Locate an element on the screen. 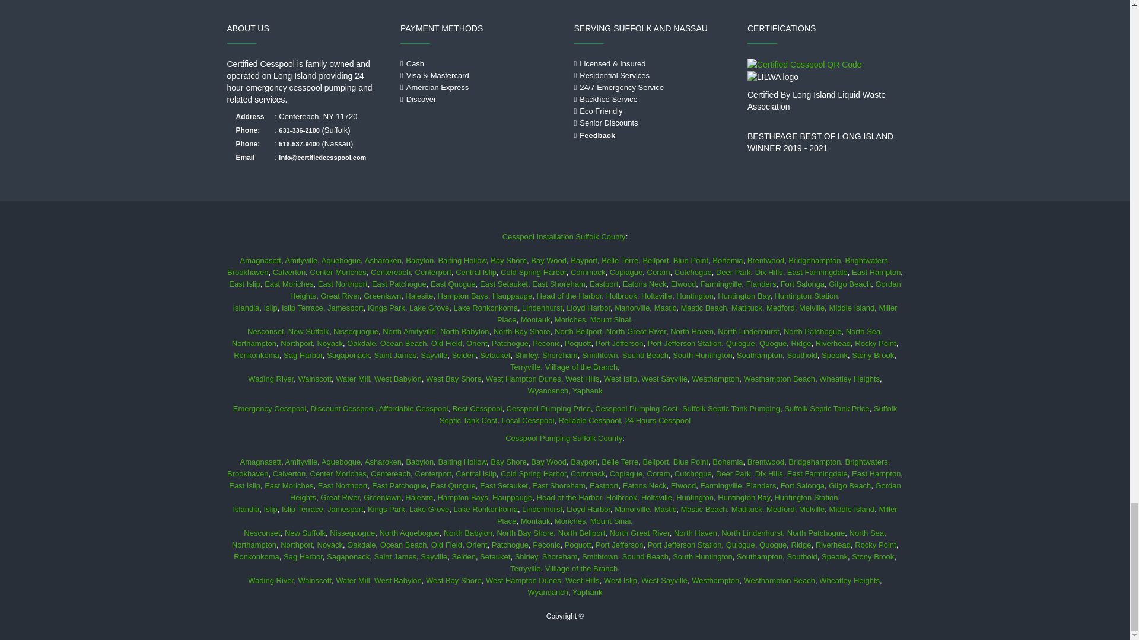  Amityville is located at coordinates (301, 261).